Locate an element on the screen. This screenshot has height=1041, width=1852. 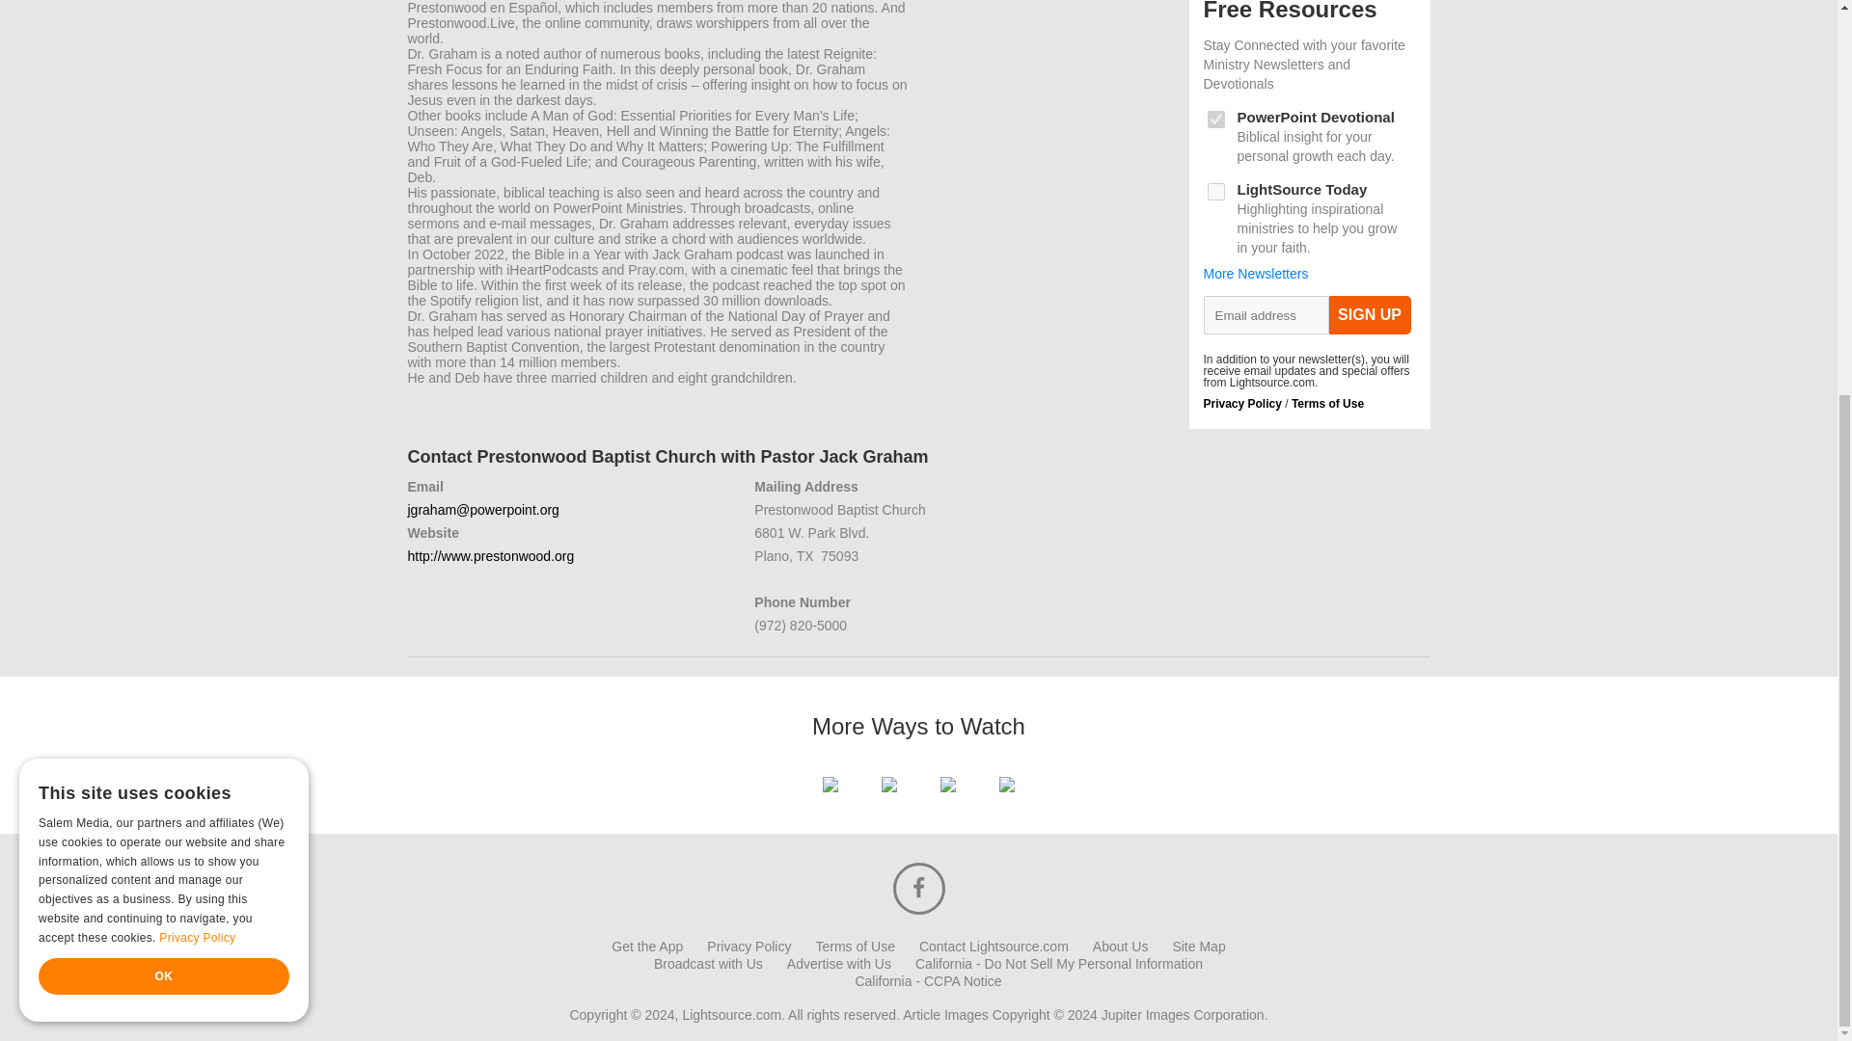
SIGN UP is located at coordinates (1370, 314).